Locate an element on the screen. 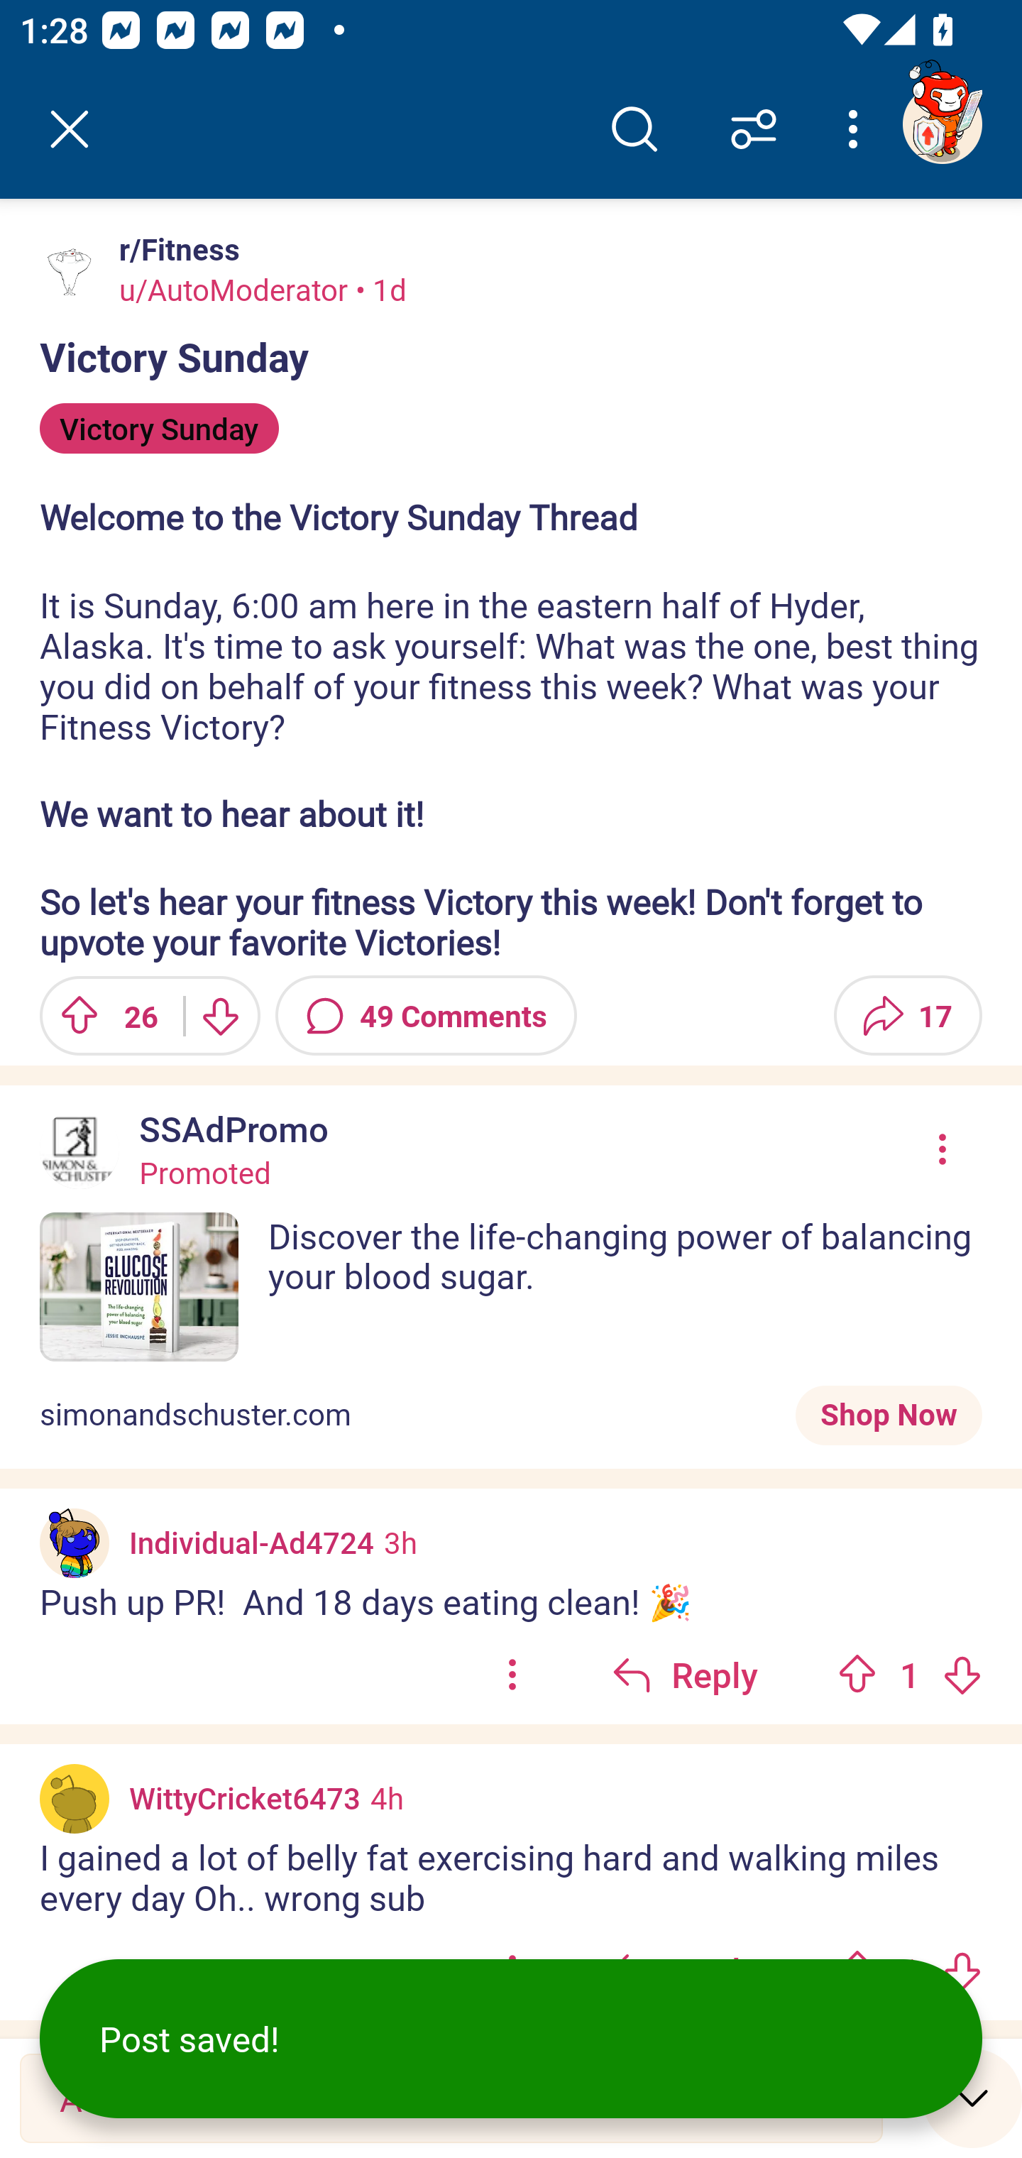 The width and height of the screenshot is (1022, 2158). Avatar is located at coordinates (75, 1799).